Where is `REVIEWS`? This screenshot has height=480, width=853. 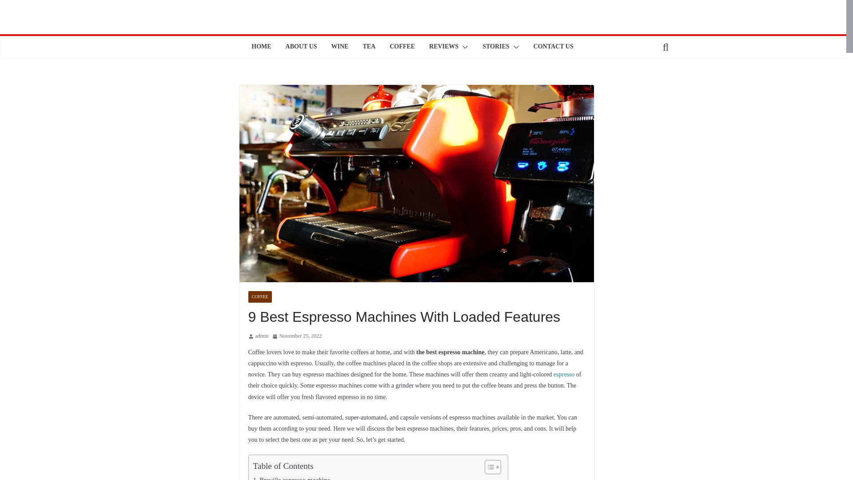
REVIEWS is located at coordinates (443, 47).